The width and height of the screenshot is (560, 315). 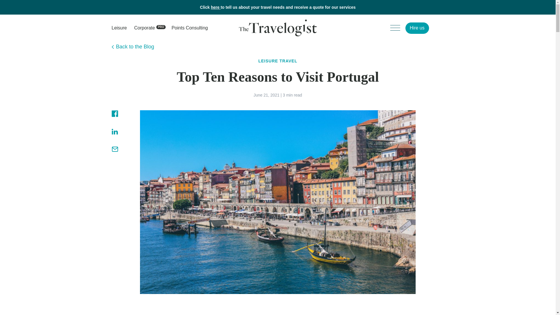 What do you see at coordinates (190, 28) in the screenshot?
I see `Back to the Blog` at bounding box center [190, 28].